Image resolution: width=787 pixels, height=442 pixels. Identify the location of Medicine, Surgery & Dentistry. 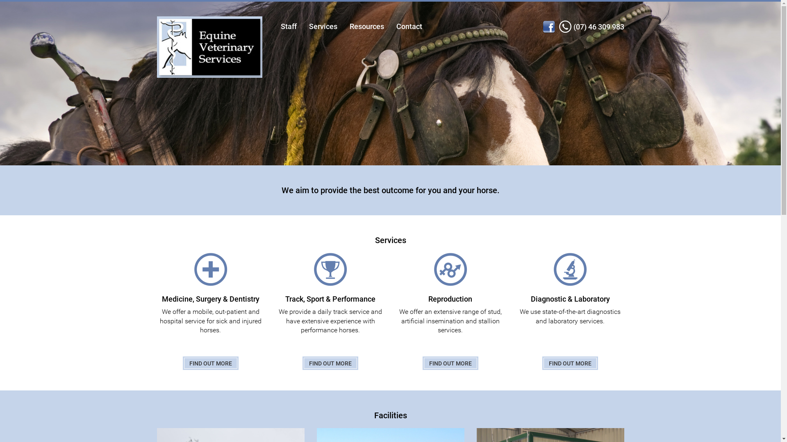
(211, 278).